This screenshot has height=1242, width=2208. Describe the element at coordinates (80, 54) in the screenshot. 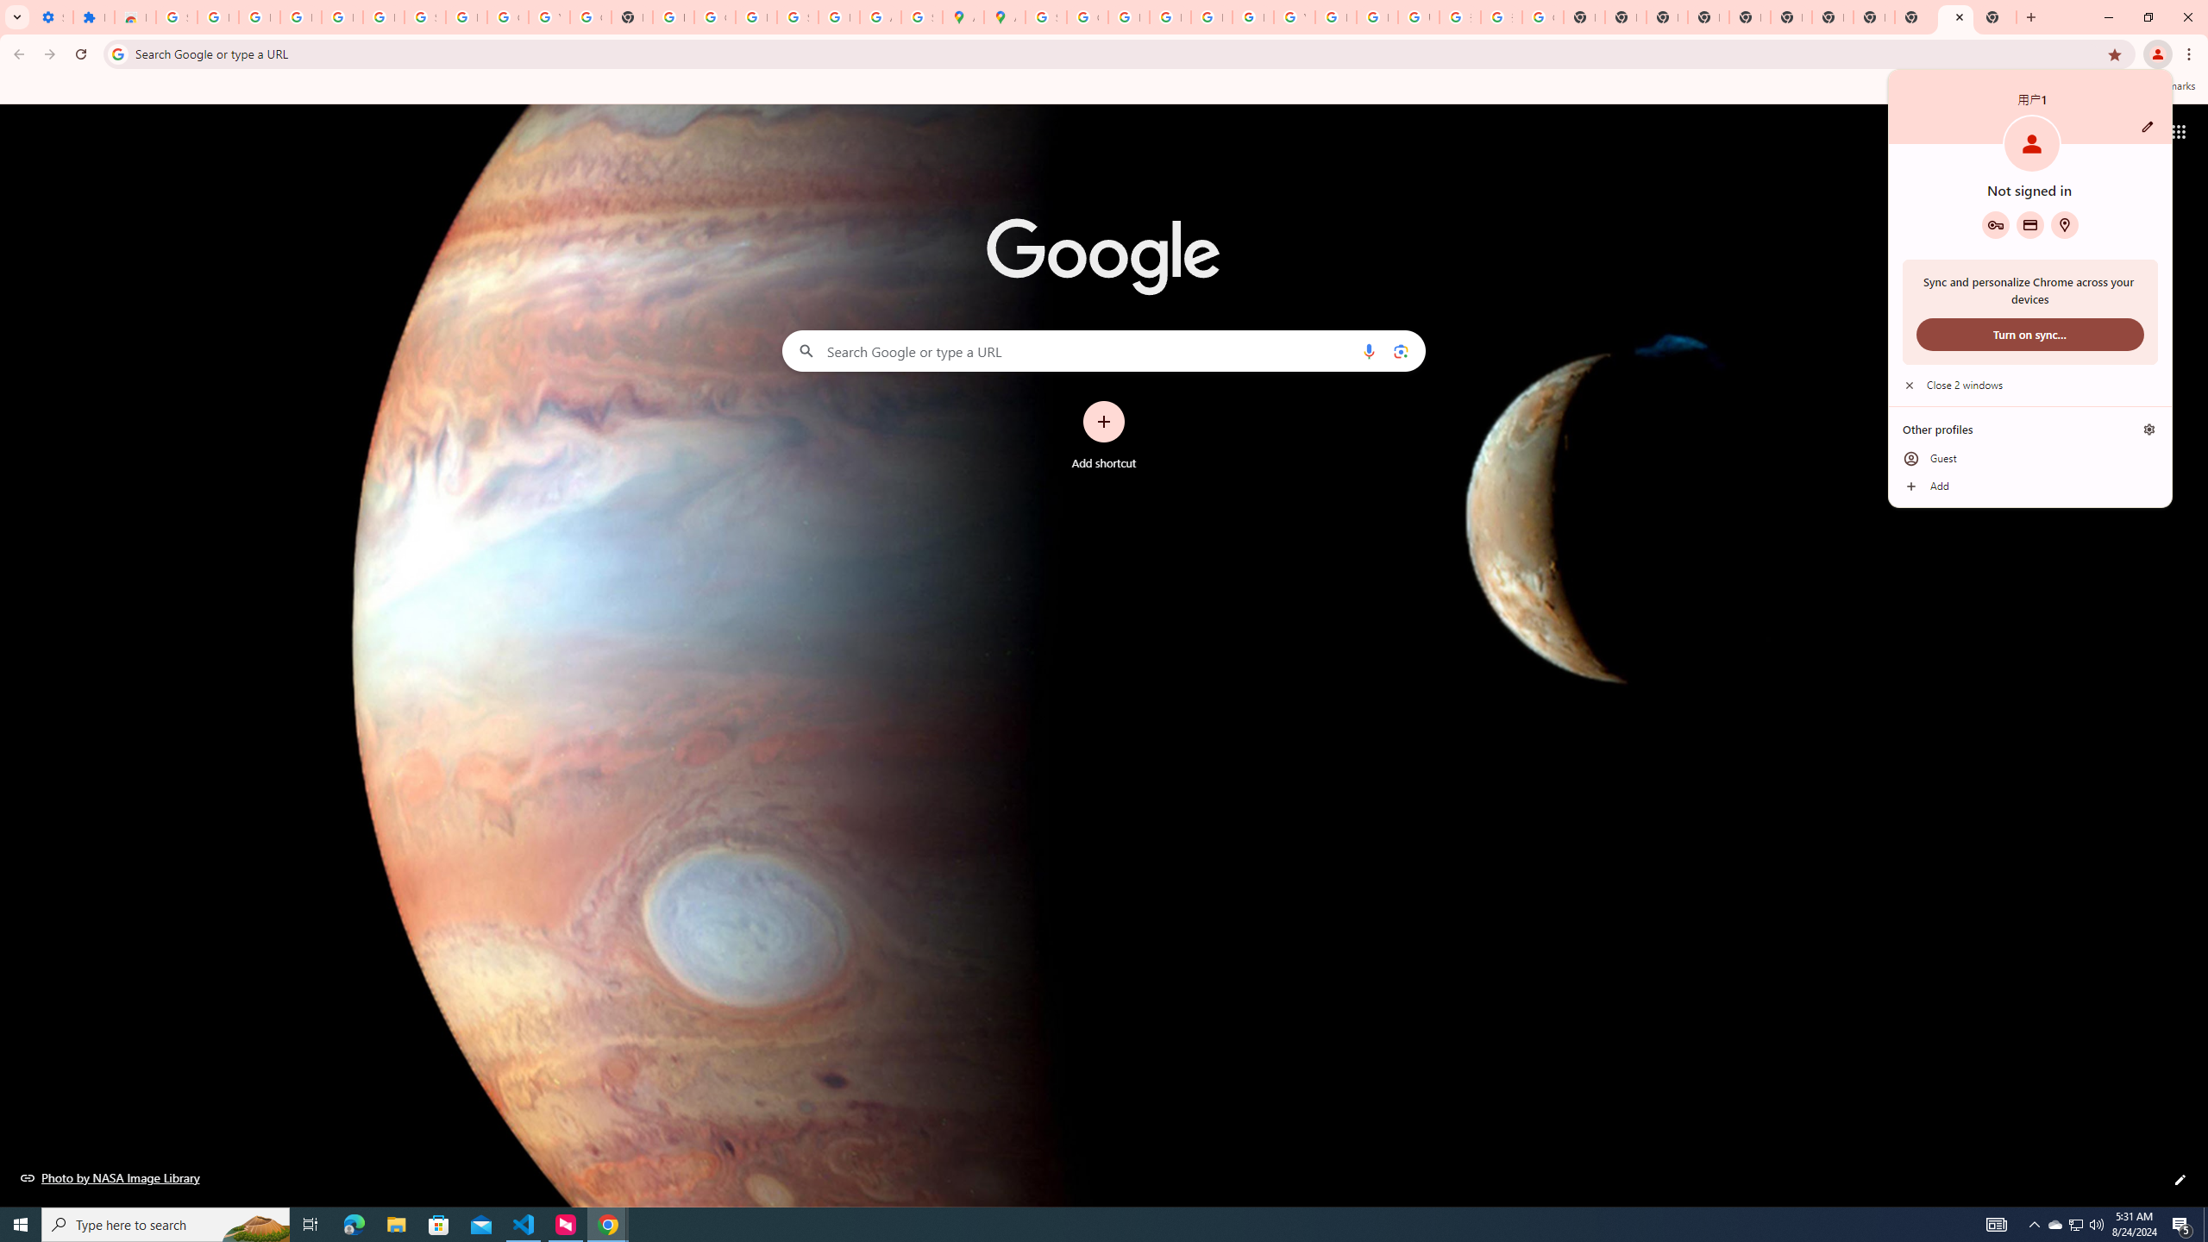

I see `Reload` at that location.